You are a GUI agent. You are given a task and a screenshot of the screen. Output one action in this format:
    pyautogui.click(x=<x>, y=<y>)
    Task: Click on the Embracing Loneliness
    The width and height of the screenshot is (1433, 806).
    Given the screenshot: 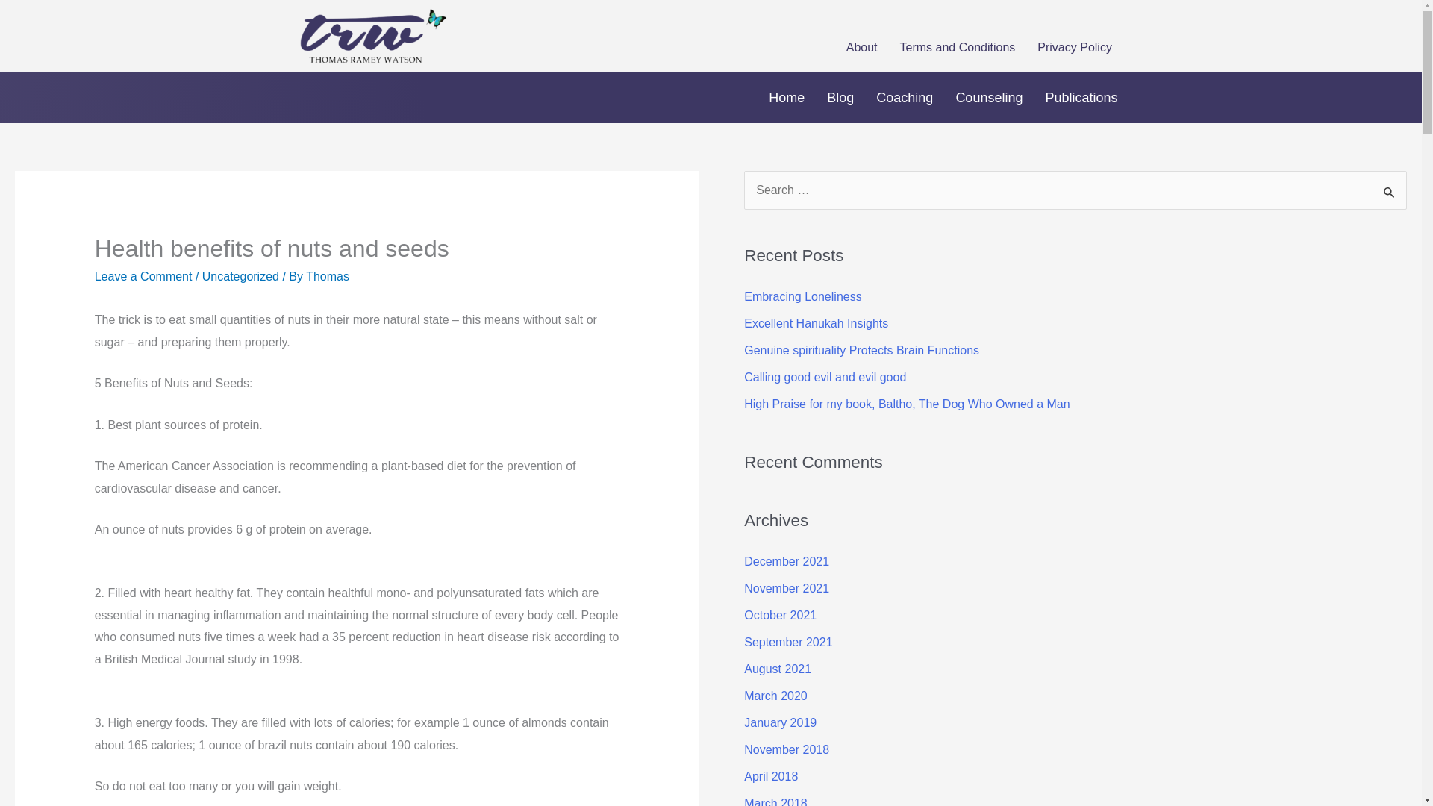 What is the action you would take?
    pyautogui.click(x=802, y=296)
    